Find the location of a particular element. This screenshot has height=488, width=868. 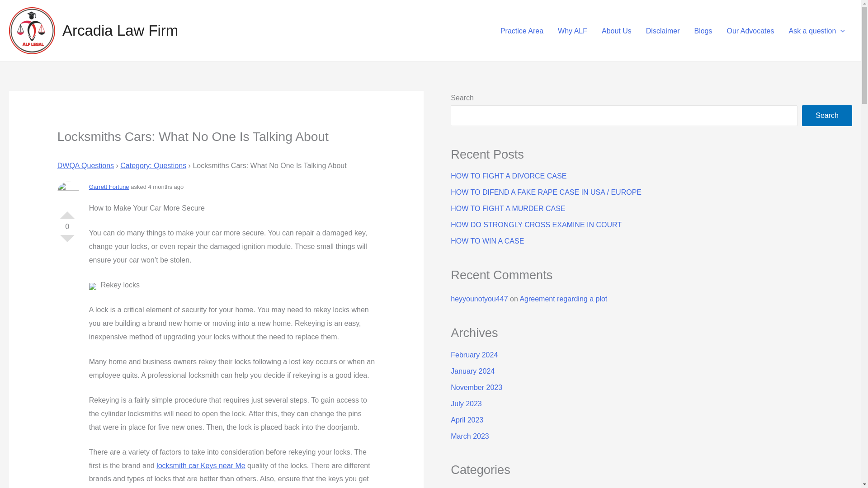

Category: Questions is located at coordinates (153, 165).